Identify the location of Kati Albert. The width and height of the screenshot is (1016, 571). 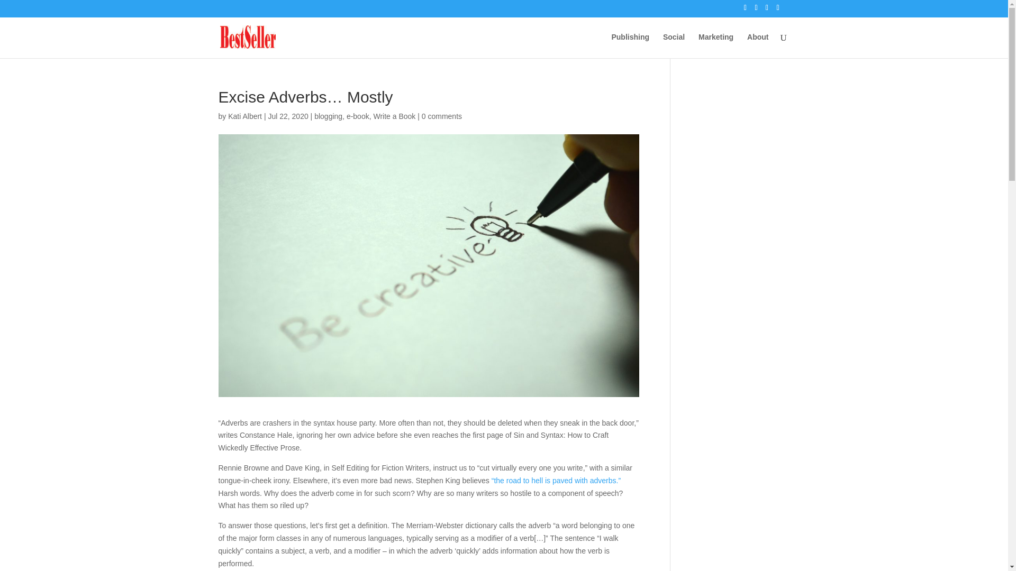
(244, 116).